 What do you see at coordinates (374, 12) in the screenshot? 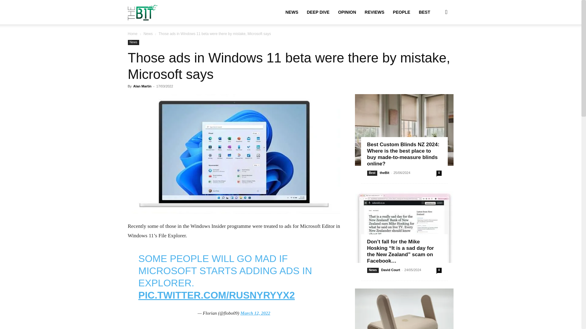
I see `REVIEWS` at bounding box center [374, 12].